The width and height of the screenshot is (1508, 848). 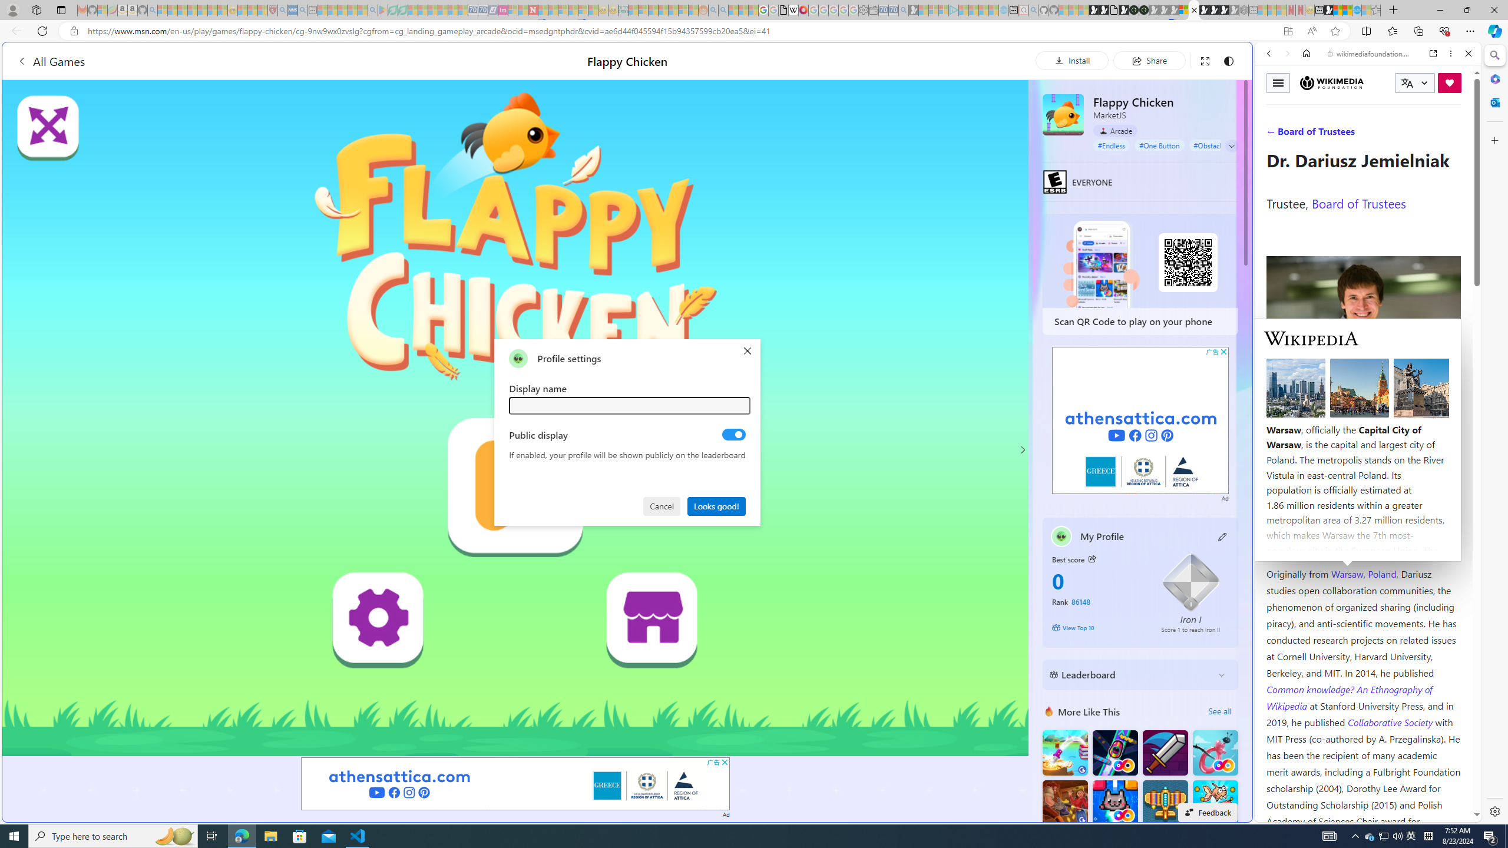 What do you see at coordinates (1274, 135) in the screenshot?
I see `WEB  ` at bounding box center [1274, 135].